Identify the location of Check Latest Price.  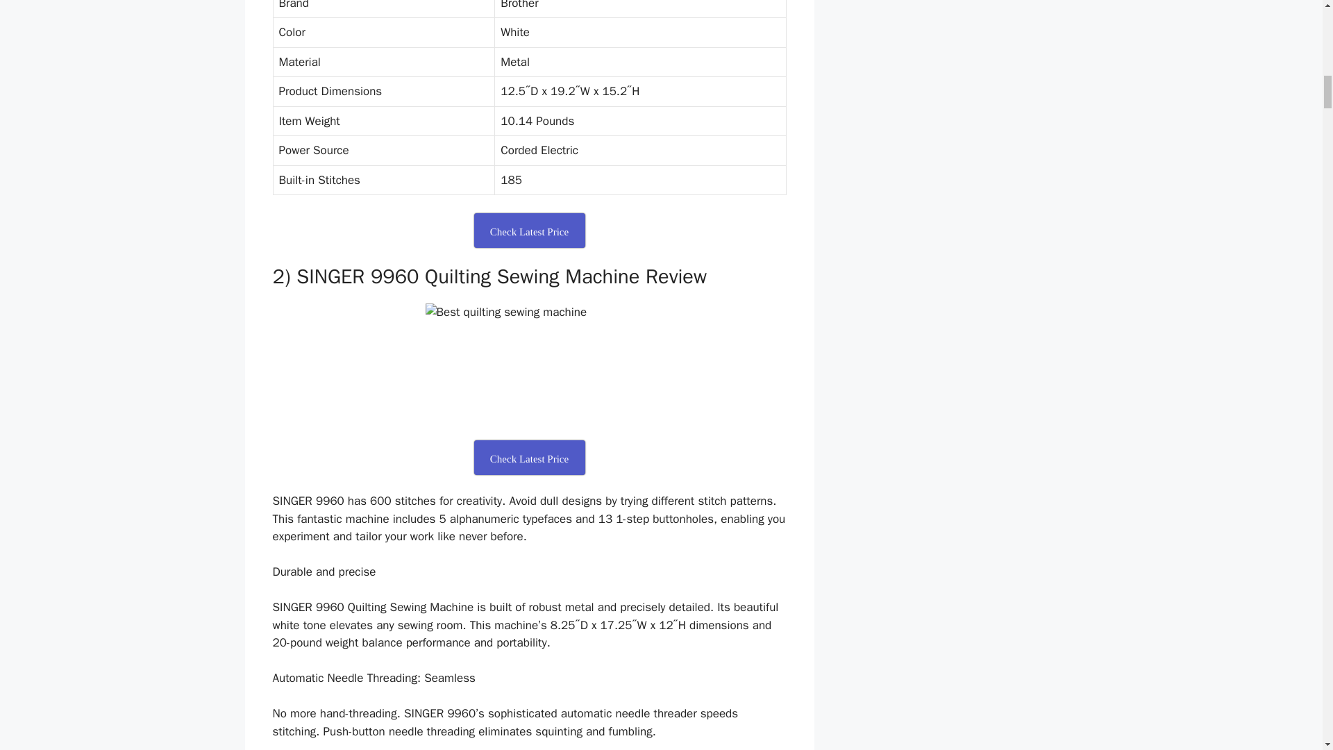
(529, 231).